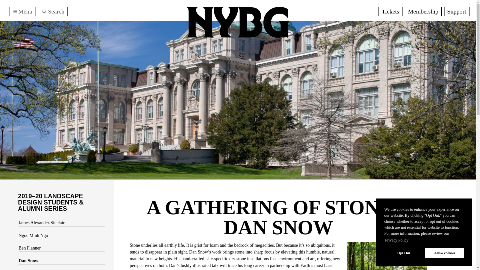  What do you see at coordinates (456, 11) in the screenshot?
I see `Support` at bounding box center [456, 11].